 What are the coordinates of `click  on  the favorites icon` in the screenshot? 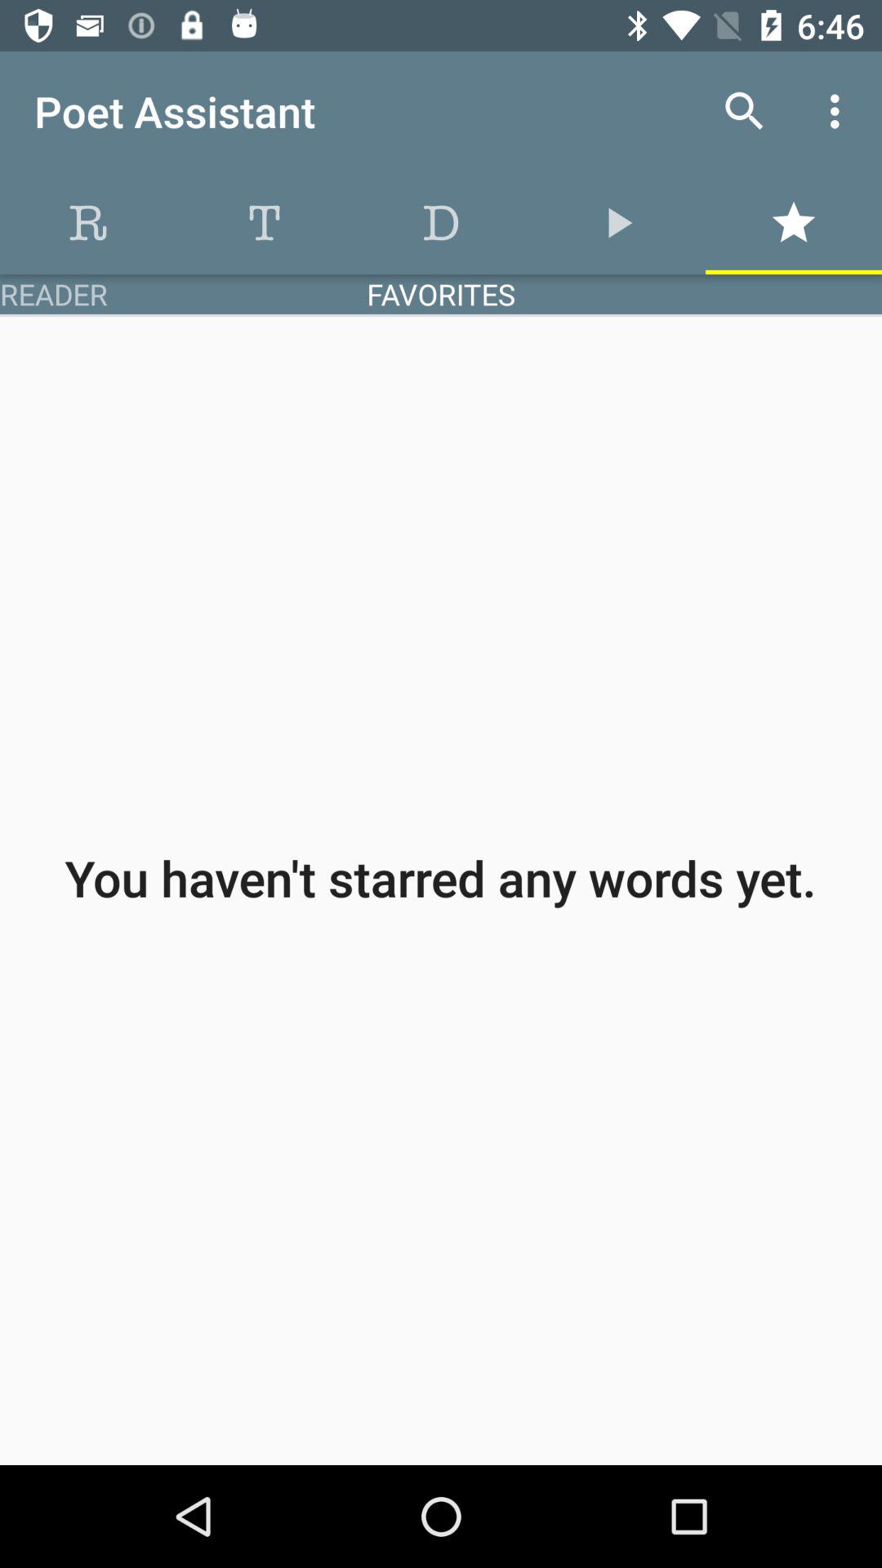 It's located at (794, 223).